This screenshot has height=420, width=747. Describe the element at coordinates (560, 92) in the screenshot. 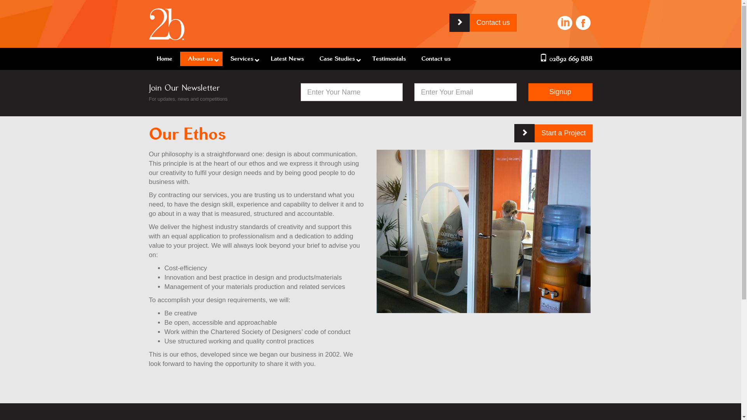

I see `Signup` at that location.